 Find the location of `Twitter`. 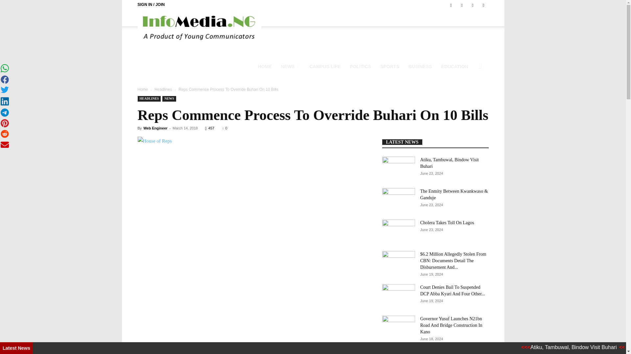

Twitter is located at coordinates (462, 5).